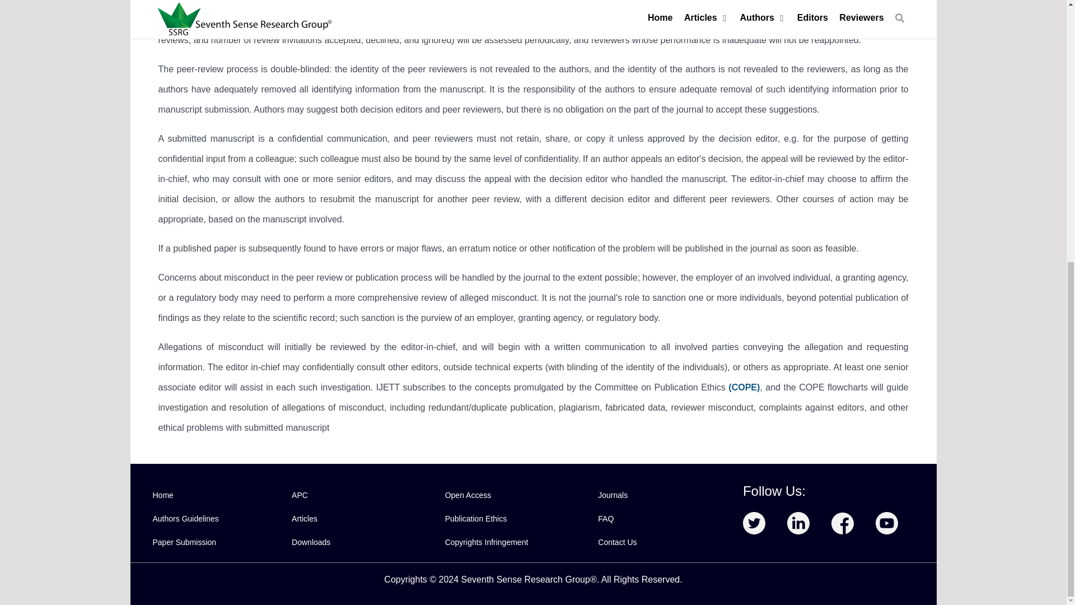 This screenshot has height=605, width=1075. What do you see at coordinates (185, 519) in the screenshot?
I see `Authors Guidelines` at bounding box center [185, 519].